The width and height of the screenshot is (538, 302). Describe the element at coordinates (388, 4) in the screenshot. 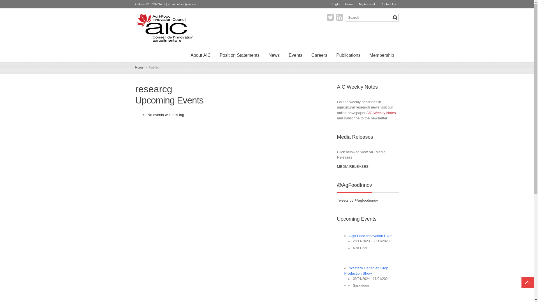

I see `Contact Us` at that location.